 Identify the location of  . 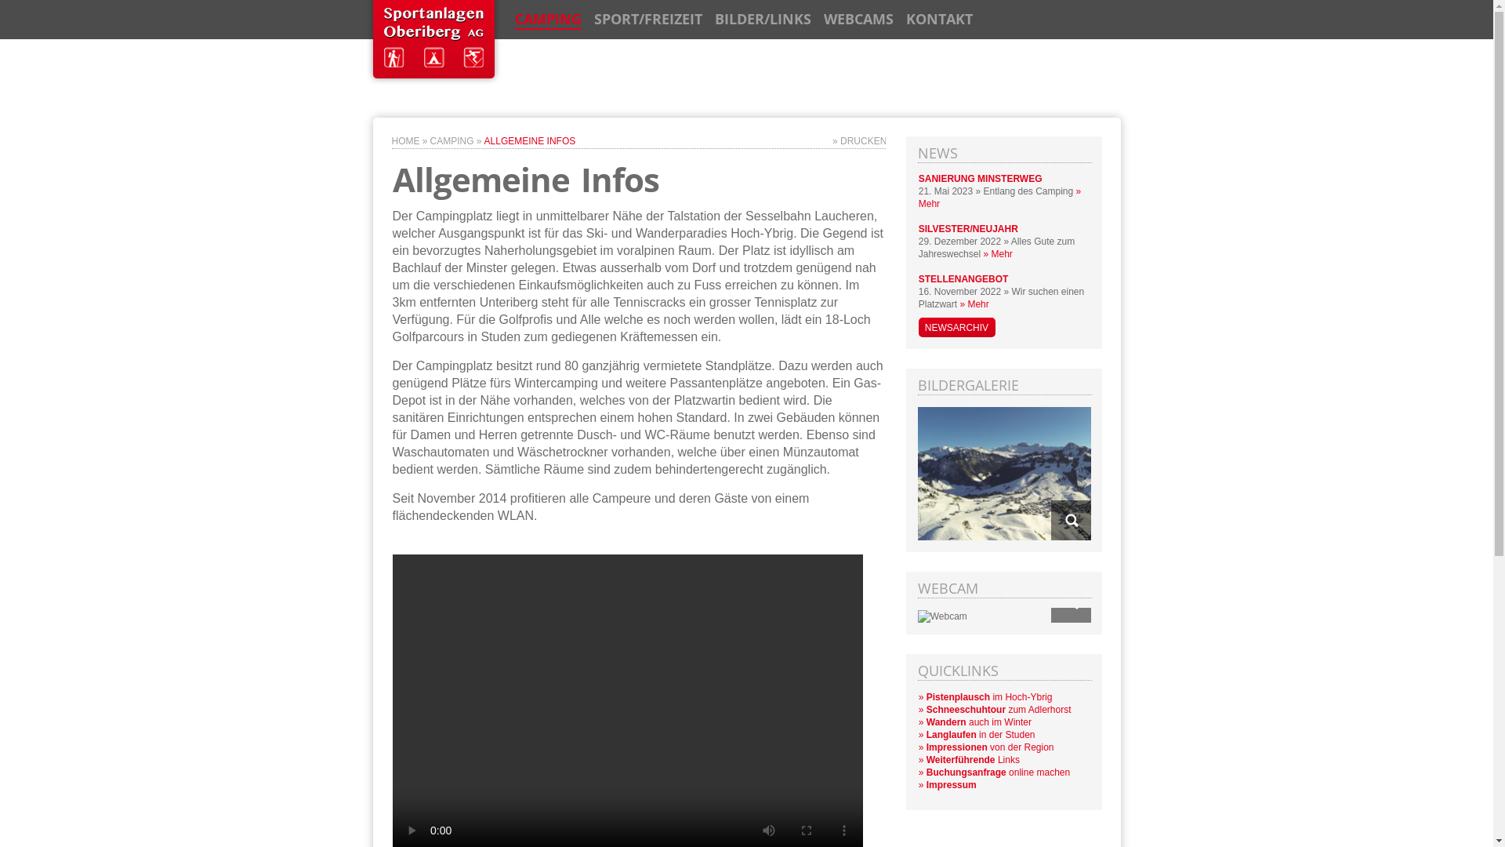
(1071, 521).